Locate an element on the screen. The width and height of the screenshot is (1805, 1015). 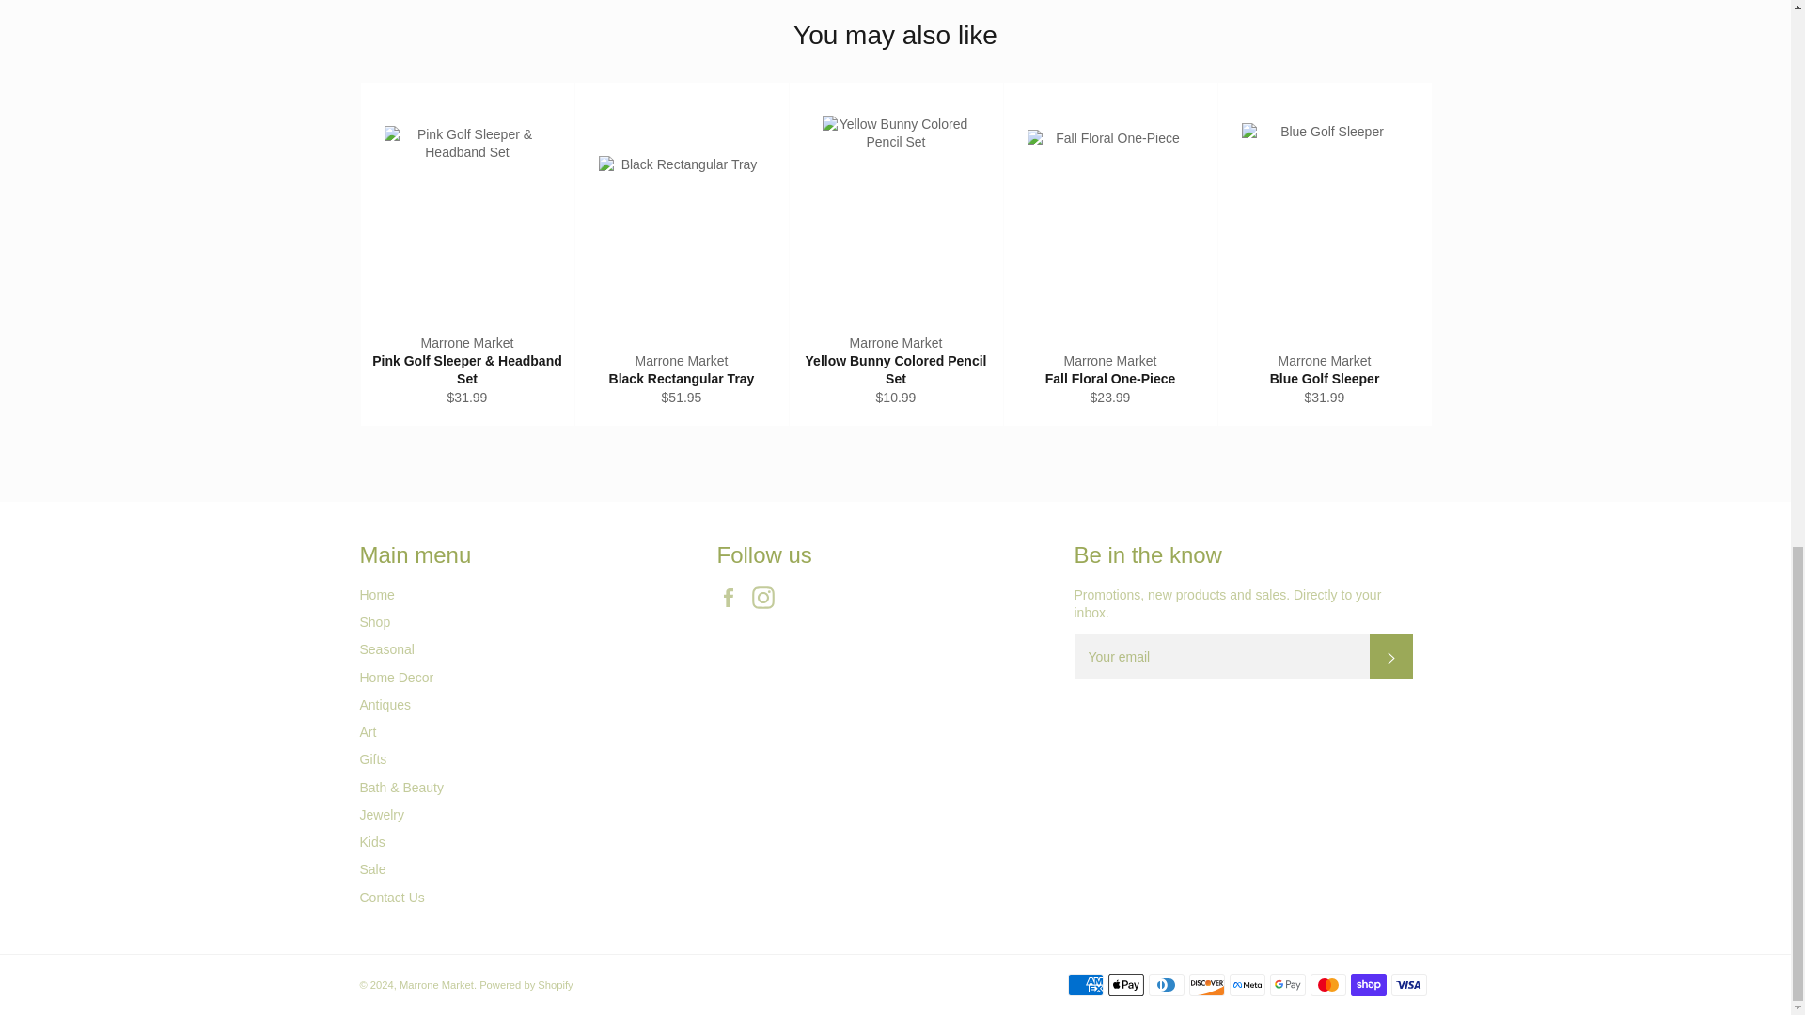
Marrone Market on Facebook is located at coordinates (732, 598).